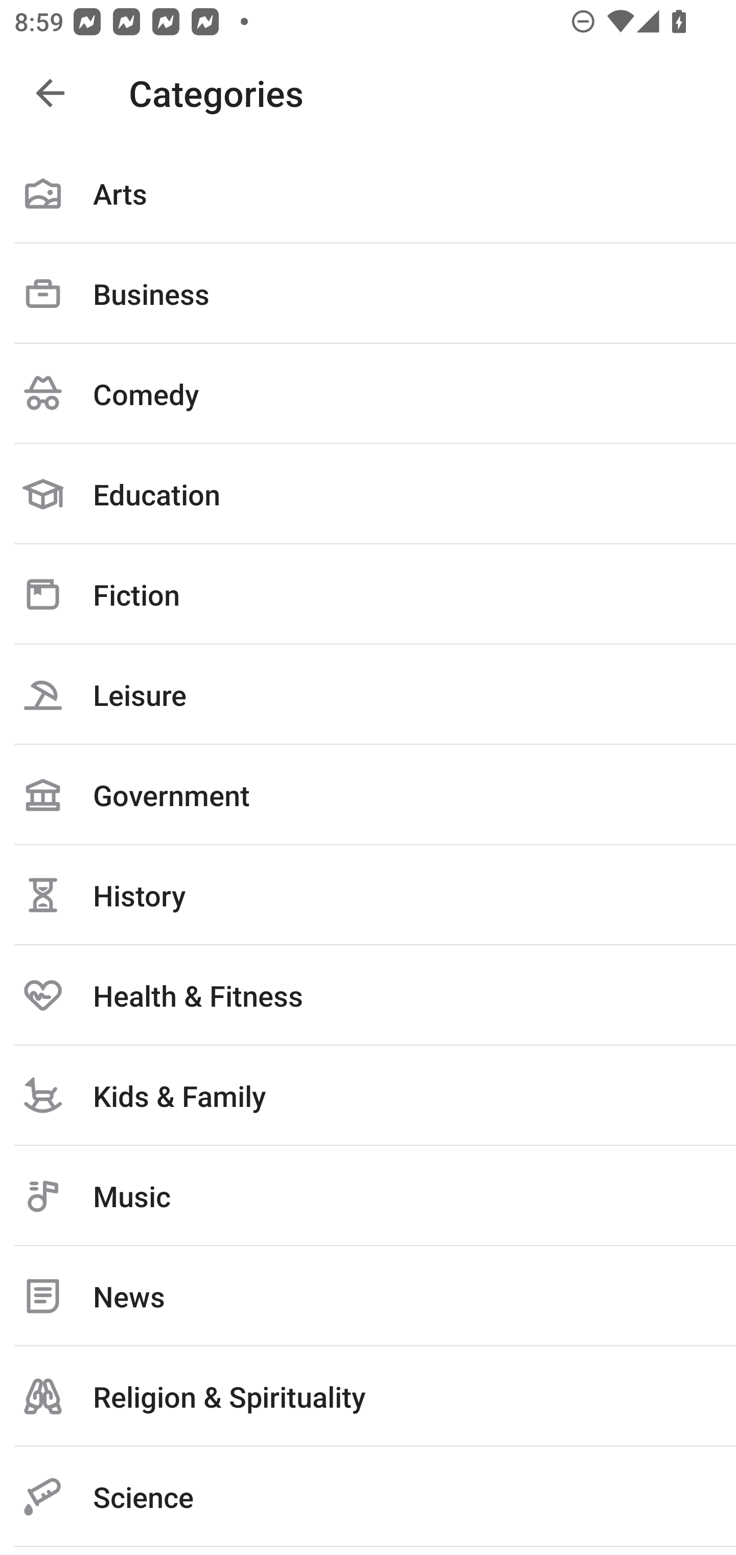 The image size is (736, 1555). Describe the element at coordinates (368, 294) in the screenshot. I see `Business` at that location.